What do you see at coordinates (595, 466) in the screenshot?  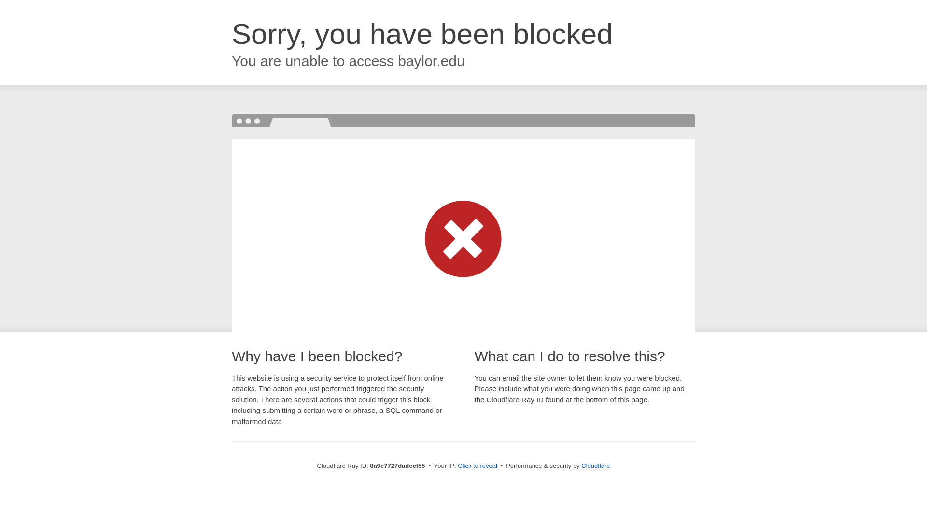 I see `Cloudflare` at bounding box center [595, 466].